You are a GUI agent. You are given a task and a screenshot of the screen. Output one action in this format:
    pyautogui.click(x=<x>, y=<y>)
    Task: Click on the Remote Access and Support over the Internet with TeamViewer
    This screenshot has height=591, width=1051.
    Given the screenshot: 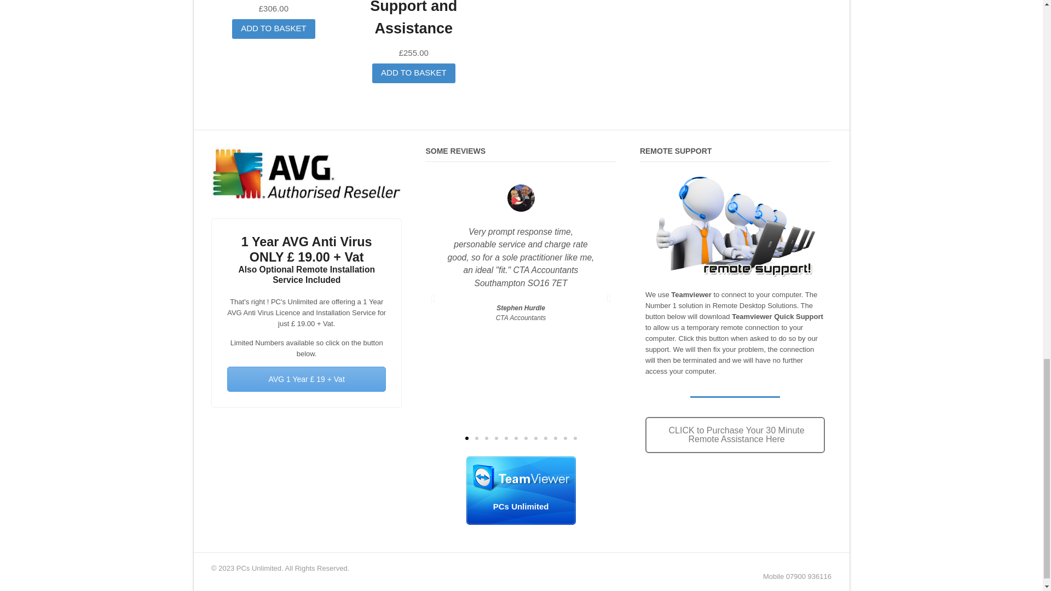 What is the action you would take?
    pyautogui.click(x=521, y=490)
    